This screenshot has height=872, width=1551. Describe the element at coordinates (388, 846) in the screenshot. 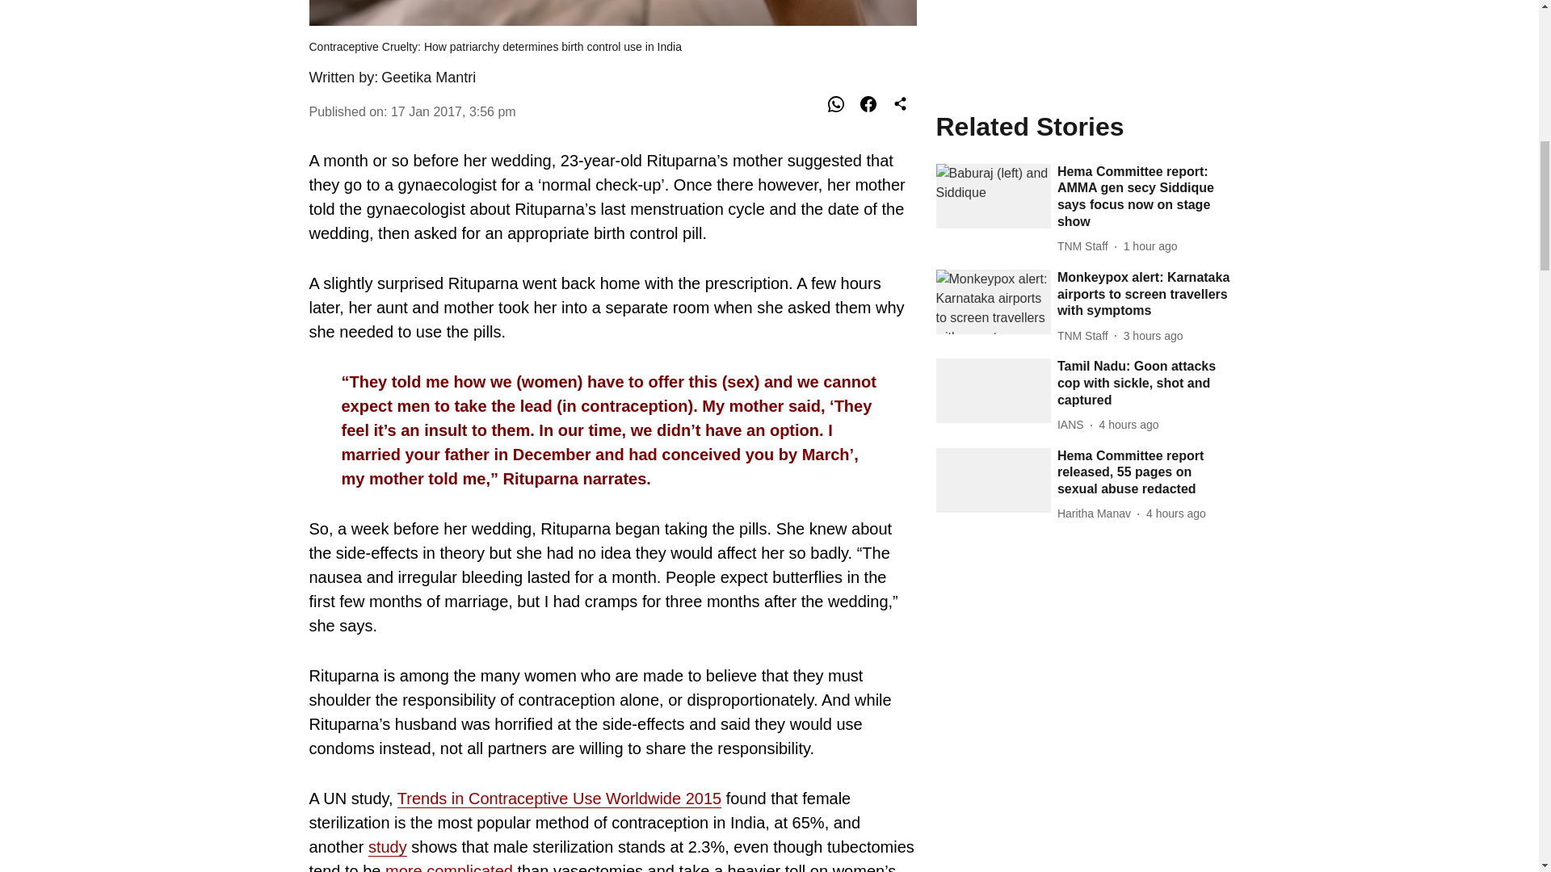

I see `study` at that location.